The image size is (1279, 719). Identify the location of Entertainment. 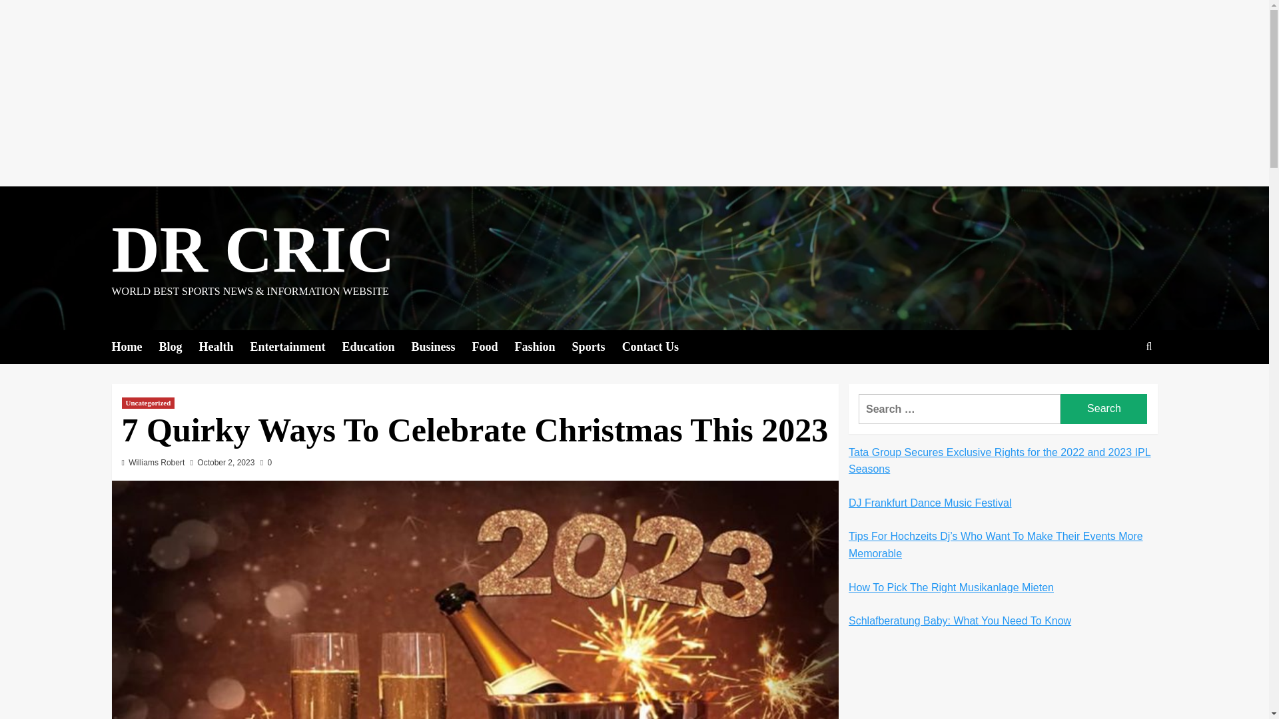
(296, 346).